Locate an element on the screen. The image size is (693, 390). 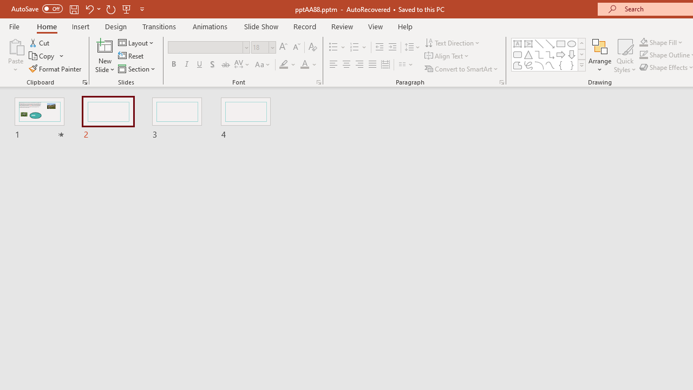
Align Left is located at coordinates (334, 65).